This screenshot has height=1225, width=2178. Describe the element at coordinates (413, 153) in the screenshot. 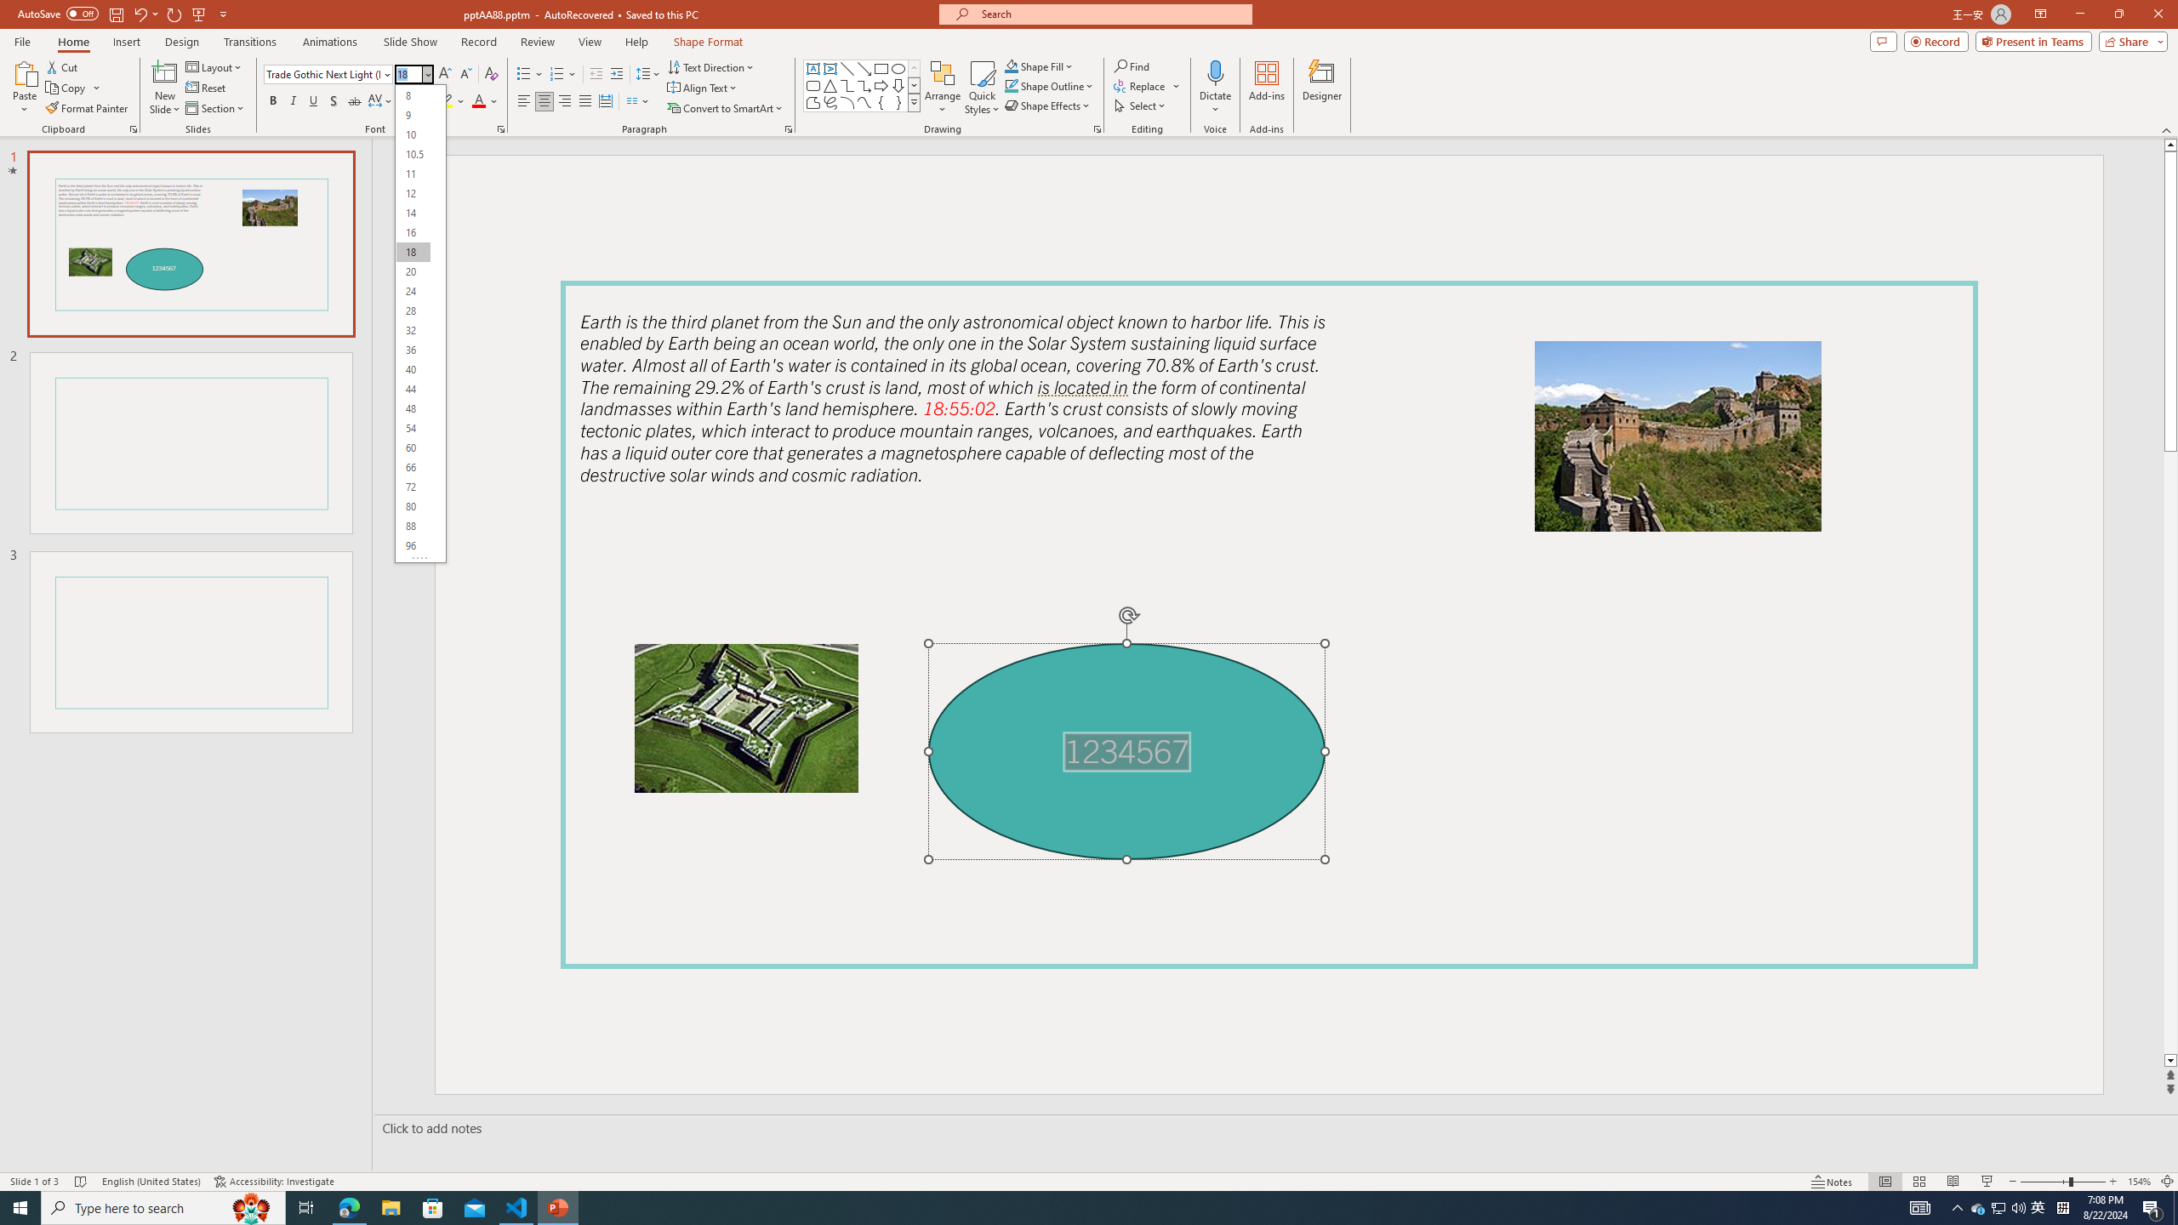

I see `10.5` at that location.